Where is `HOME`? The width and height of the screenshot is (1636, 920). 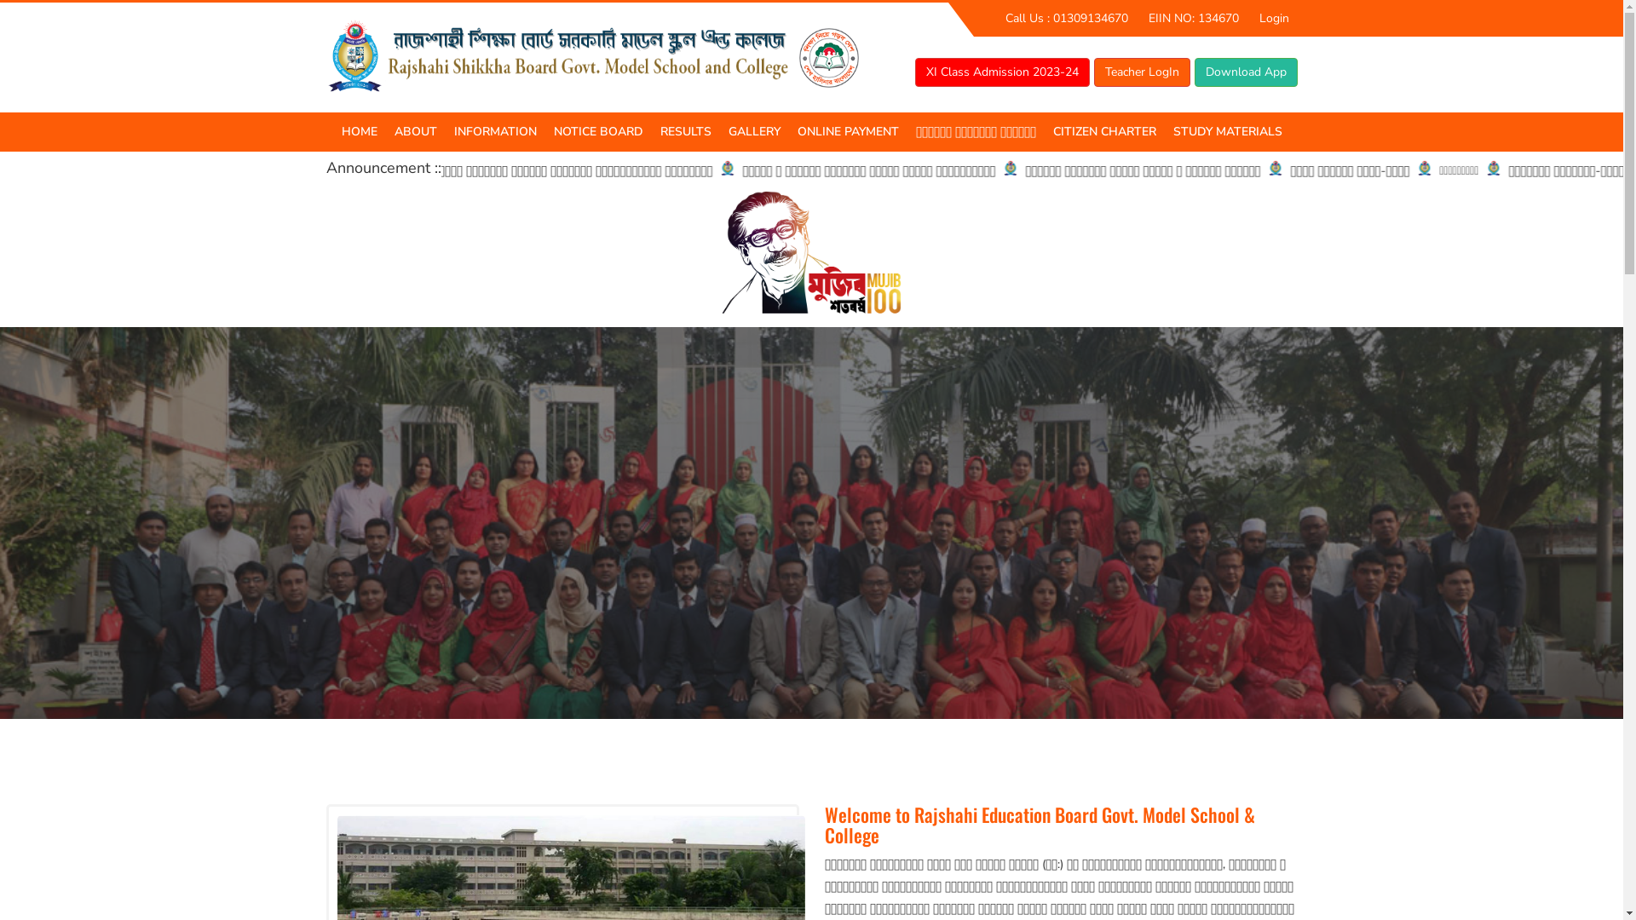 HOME is located at coordinates (359, 132).